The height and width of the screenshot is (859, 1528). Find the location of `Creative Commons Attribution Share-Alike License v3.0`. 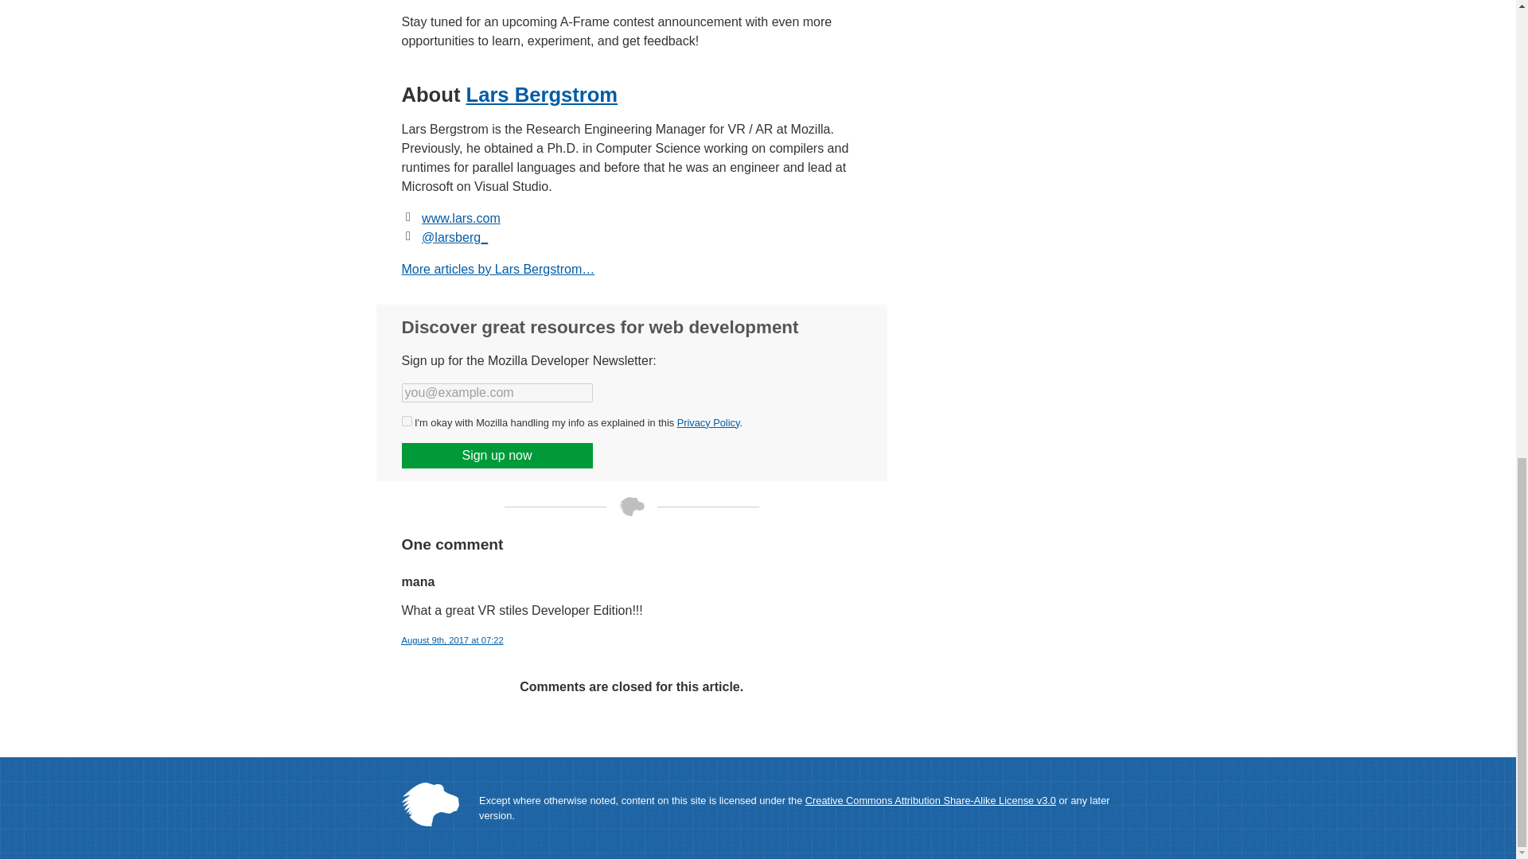

Creative Commons Attribution Share-Alike License v3.0 is located at coordinates (930, 800).